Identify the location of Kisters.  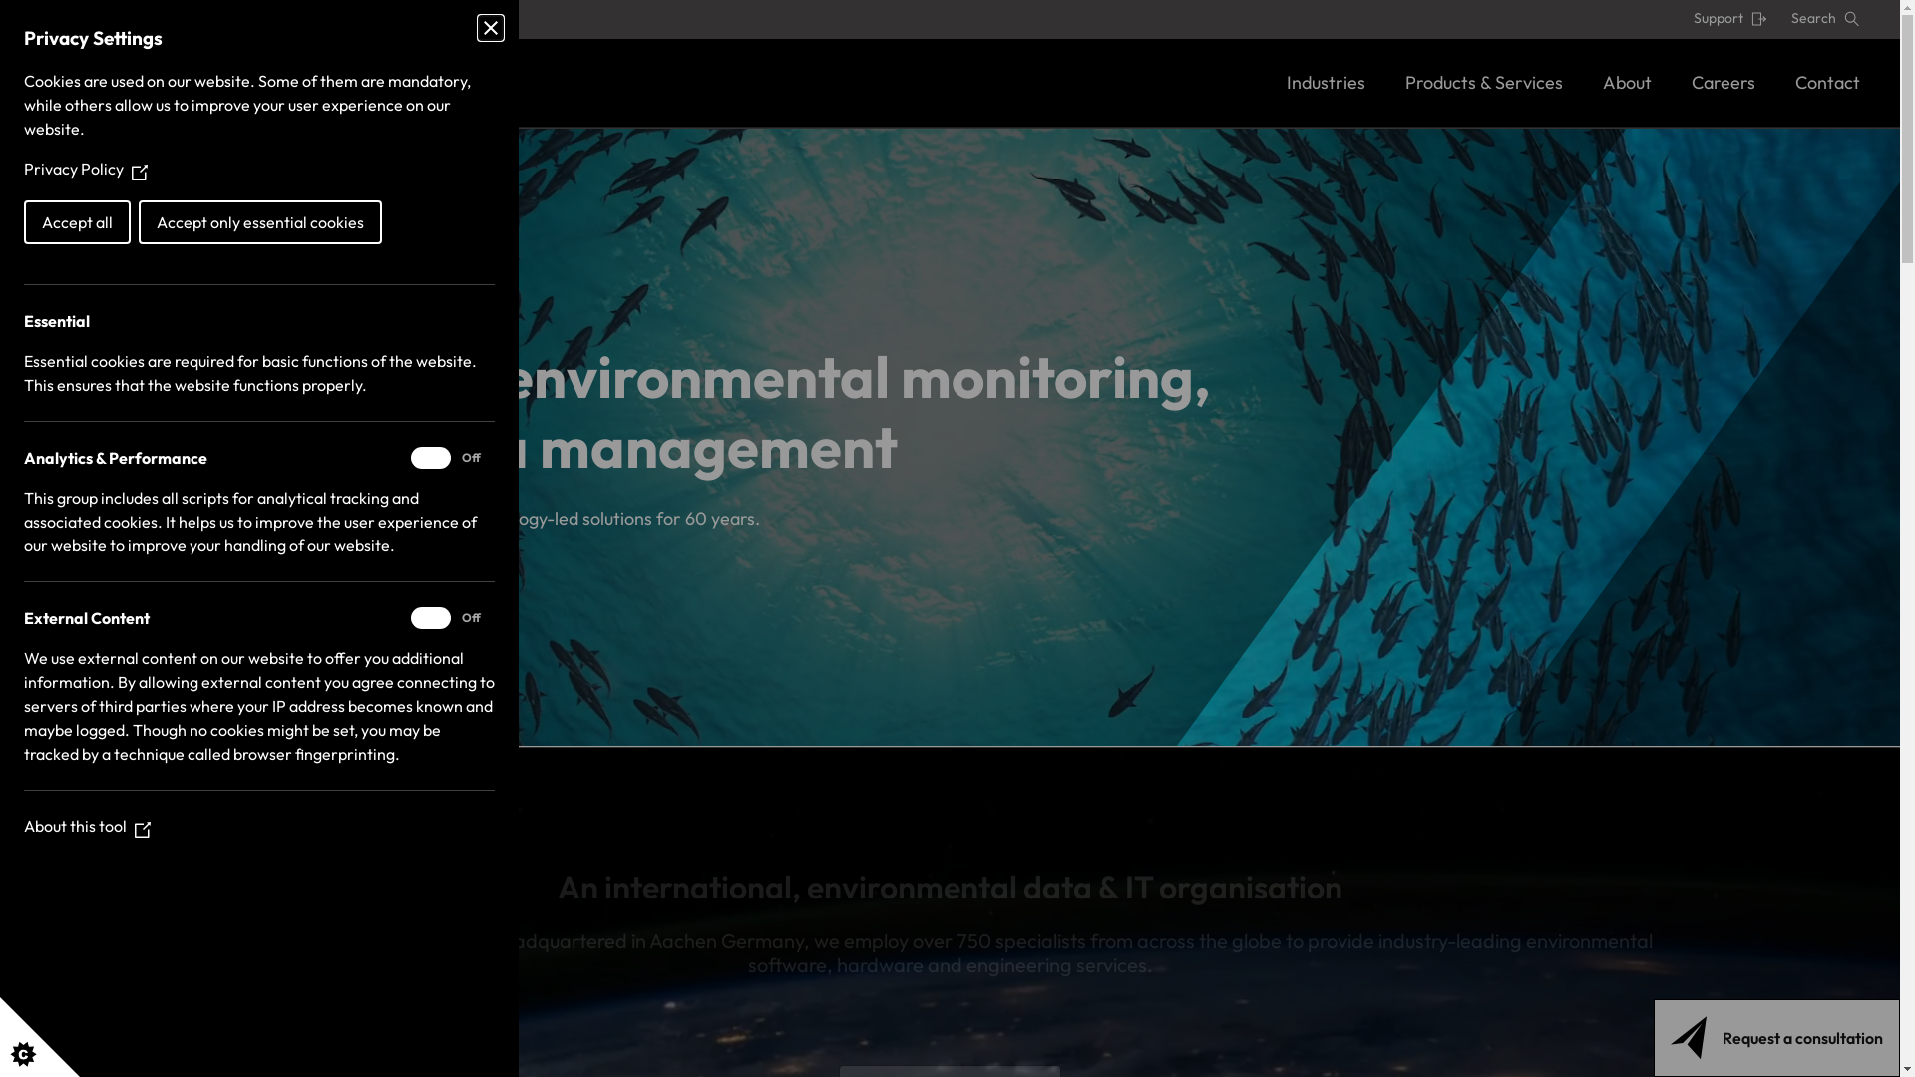
(267, 83).